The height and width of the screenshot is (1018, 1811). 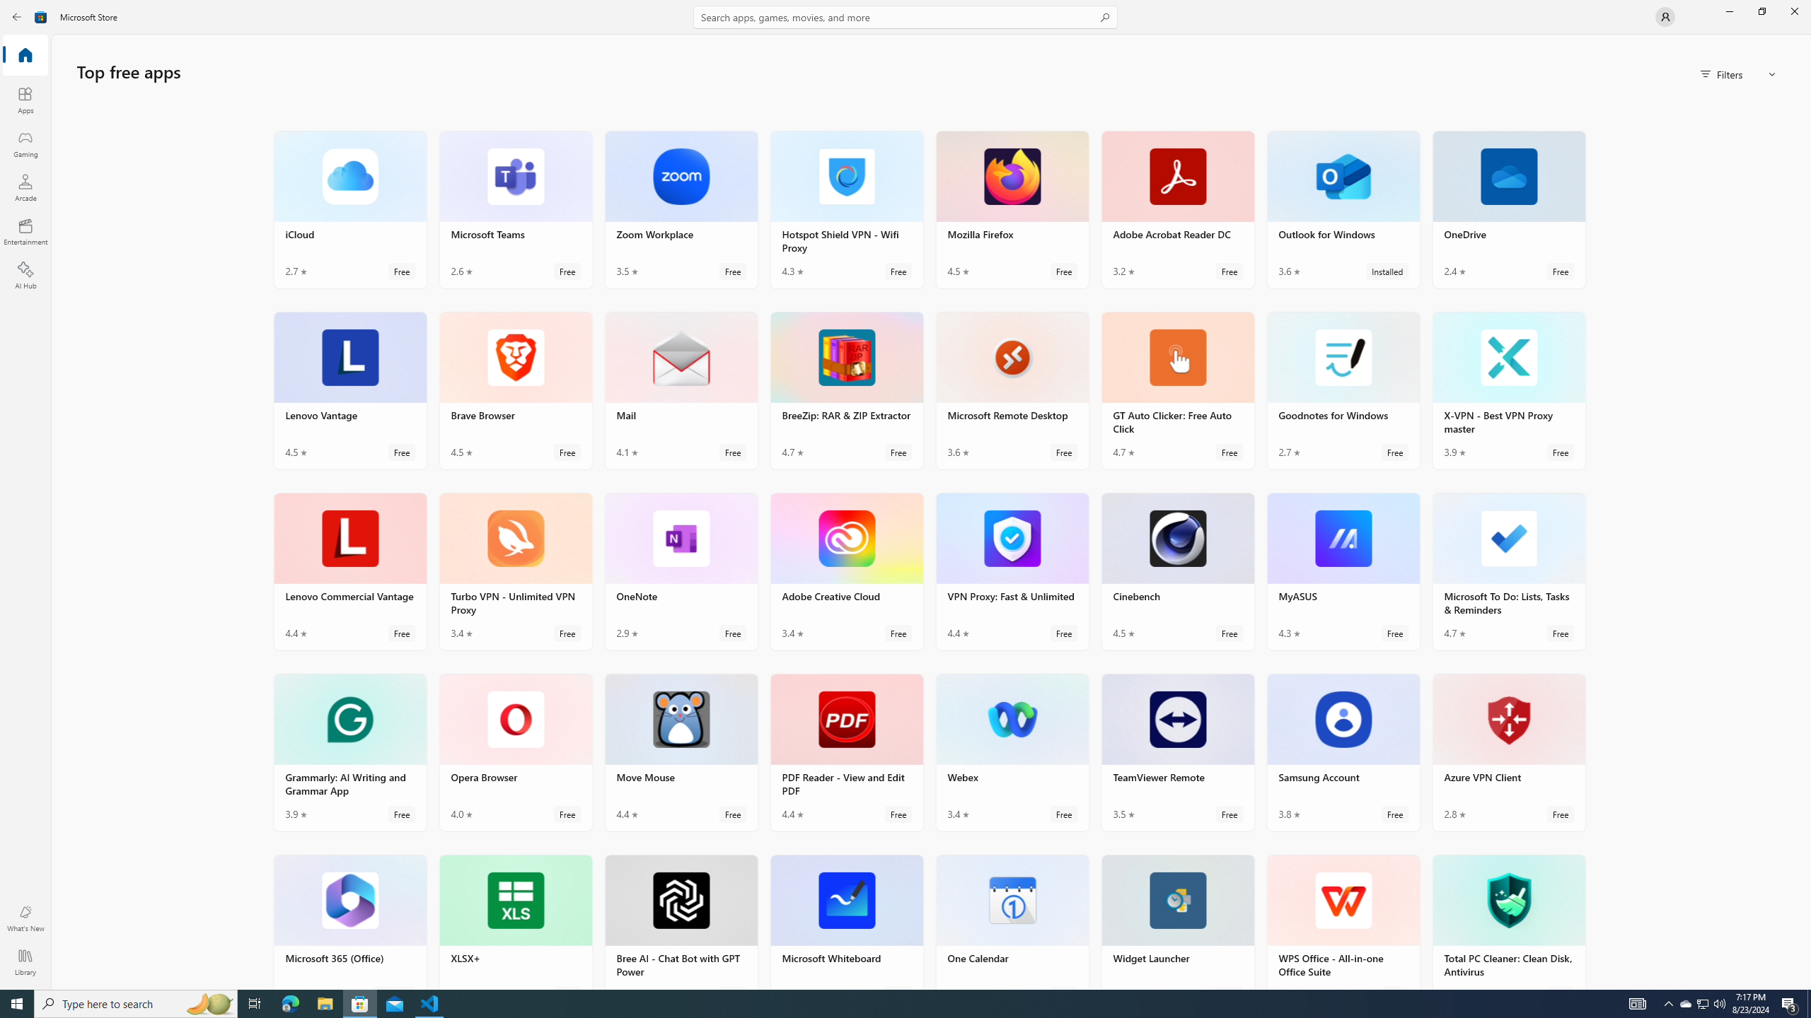 I want to click on iCloud. Average rating of 2.7 out of five stars. Free  , so click(x=350, y=209).